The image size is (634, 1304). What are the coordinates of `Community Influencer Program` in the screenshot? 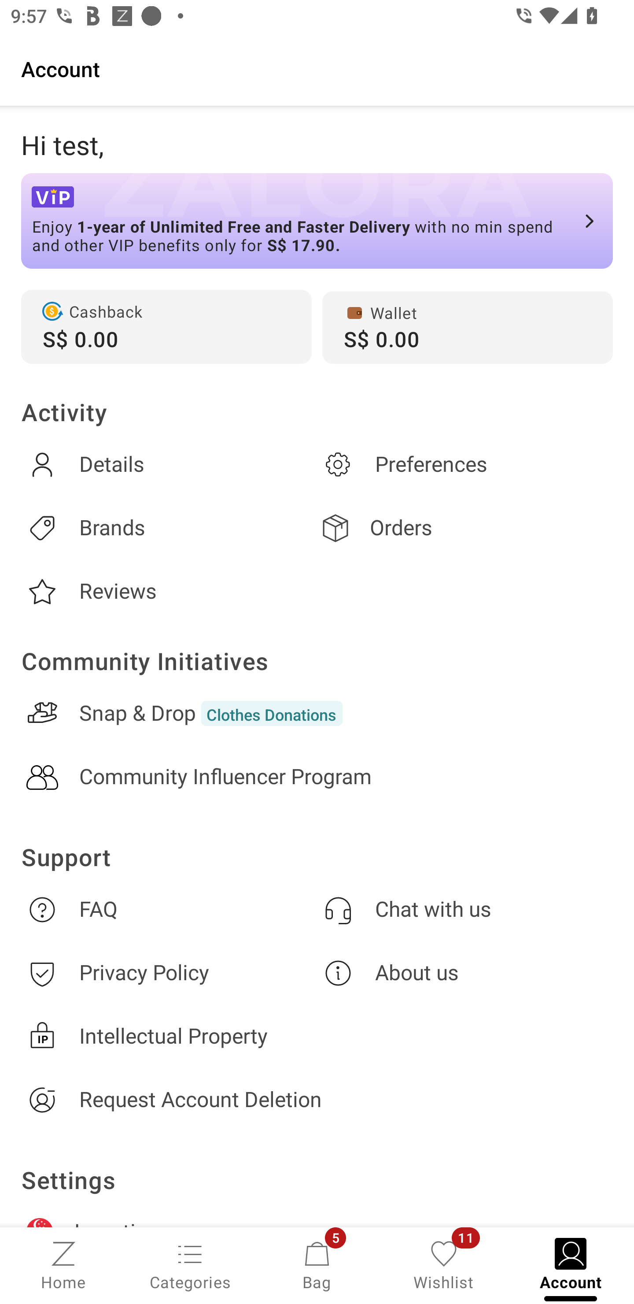 It's located at (317, 777).